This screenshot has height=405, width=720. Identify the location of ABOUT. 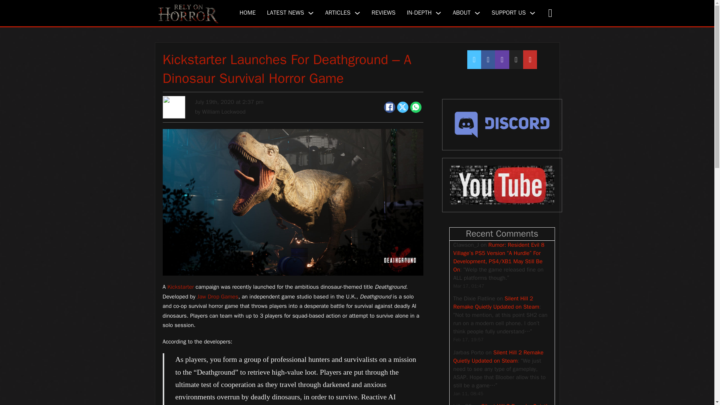
(462, 13).